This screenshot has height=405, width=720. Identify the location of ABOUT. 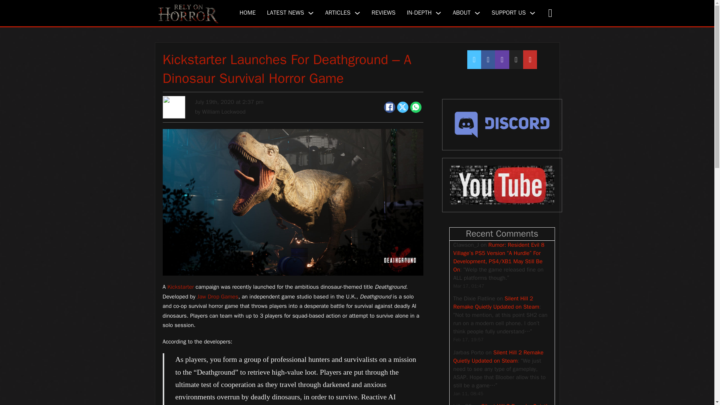
(462, 13).